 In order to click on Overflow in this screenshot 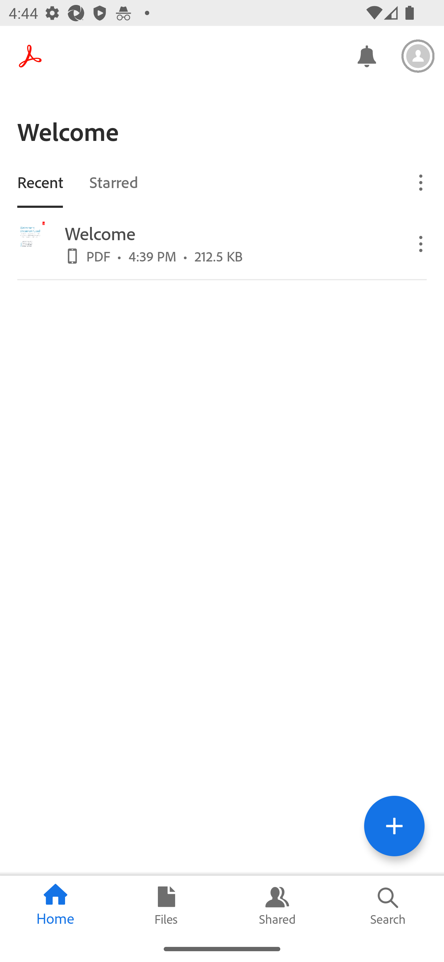, I will do `click(421, 182)`.